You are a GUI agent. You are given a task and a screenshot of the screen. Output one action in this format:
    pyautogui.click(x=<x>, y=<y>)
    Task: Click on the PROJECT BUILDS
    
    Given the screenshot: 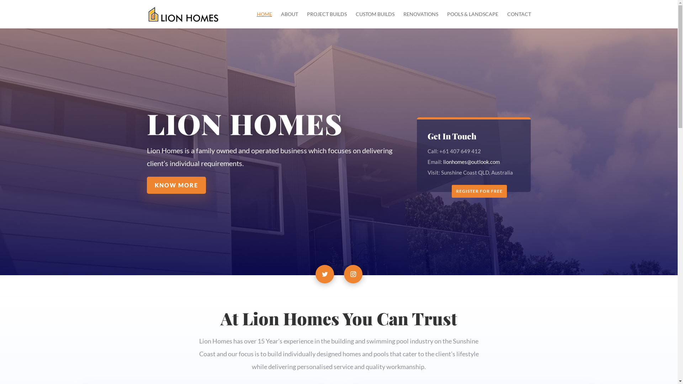 What is the action you would take?
    pyautogui.click(x=327, y=20)
    